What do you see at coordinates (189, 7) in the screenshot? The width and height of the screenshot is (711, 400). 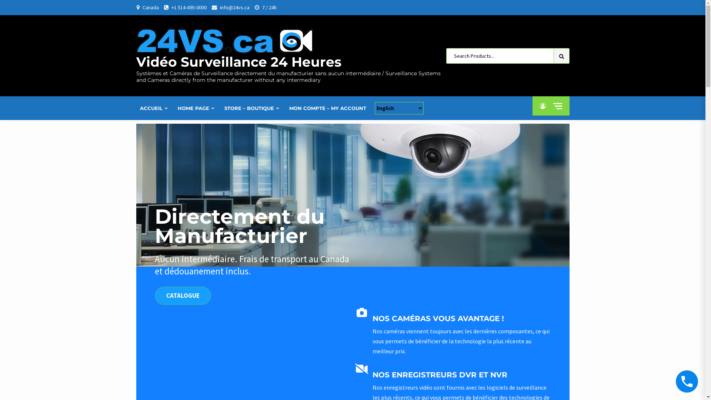 I see `+1 514-495-0000` at bounding box center [189, 7].